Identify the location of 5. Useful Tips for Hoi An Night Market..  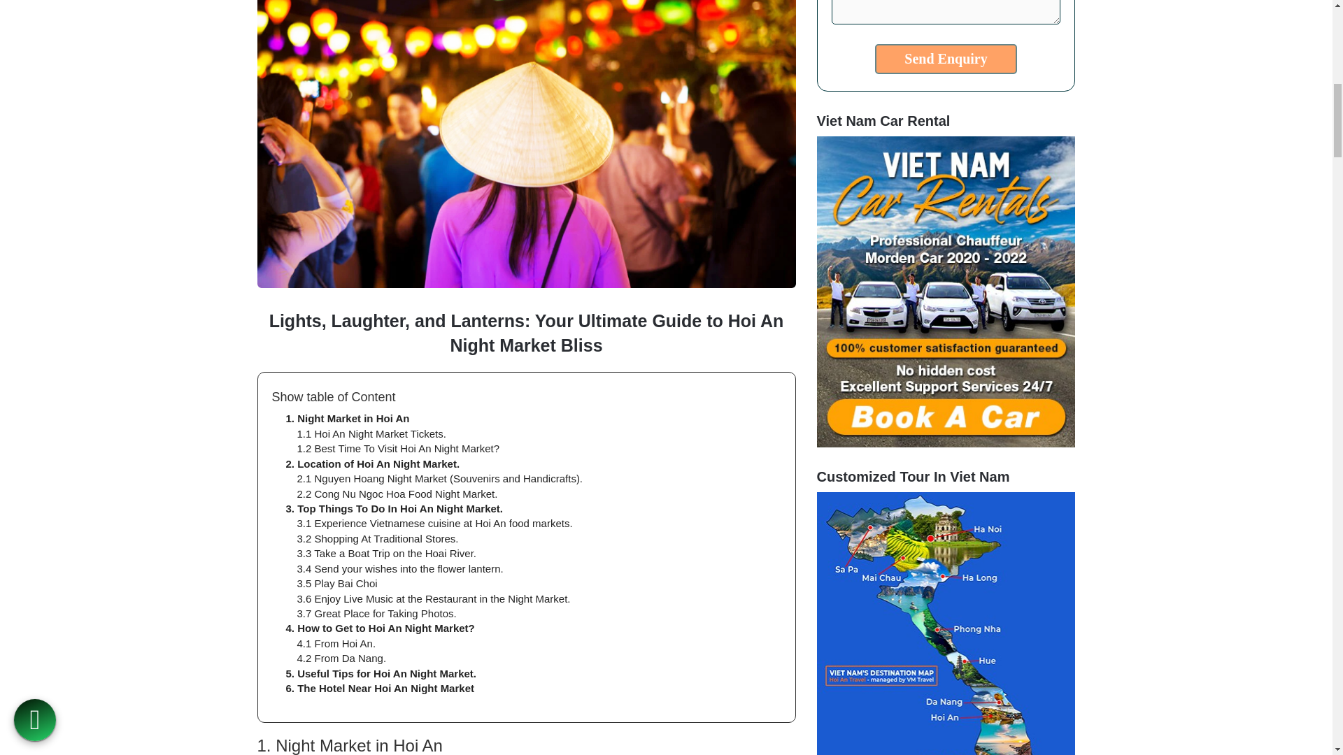
(381, 673).